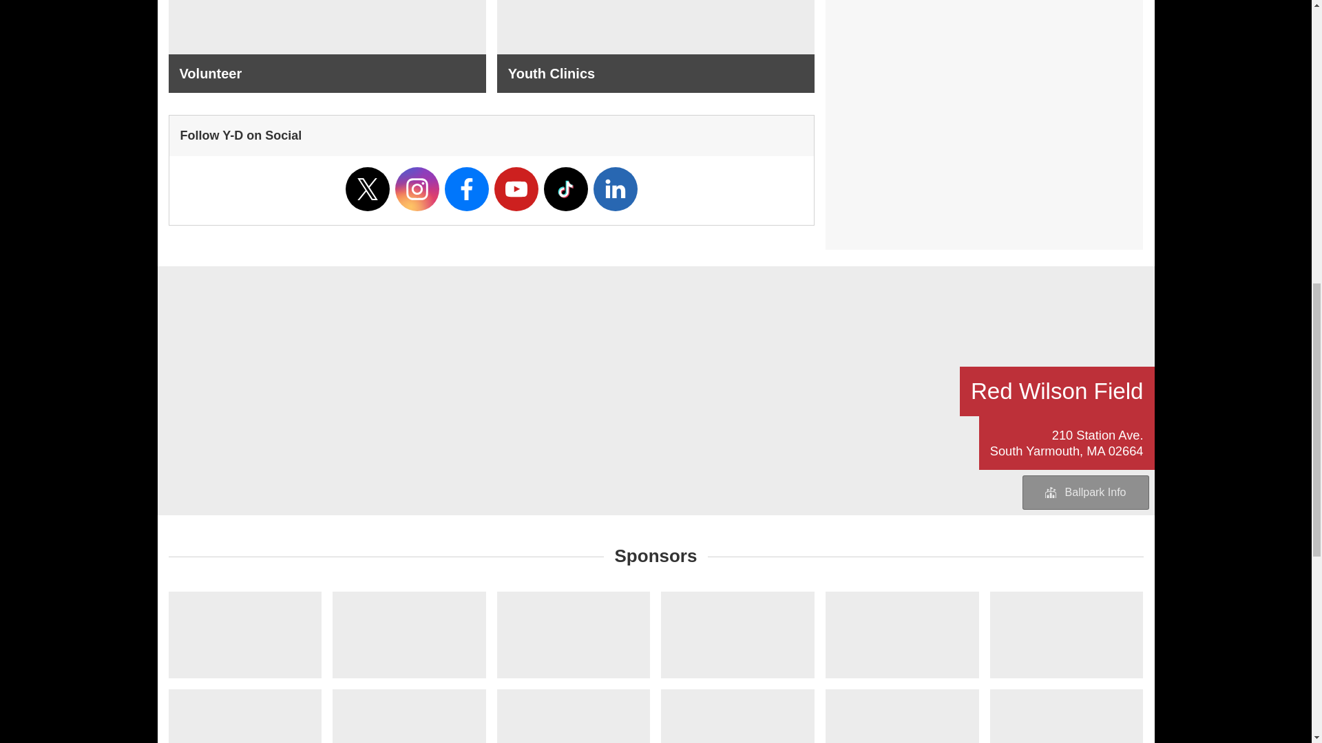 Image resolution: width=1322 pixels, height=743 pixels. What do you see at coordinates (616, 189) in the screenshot?
I see `linkedin-169052` at bounding box center [616, 189].